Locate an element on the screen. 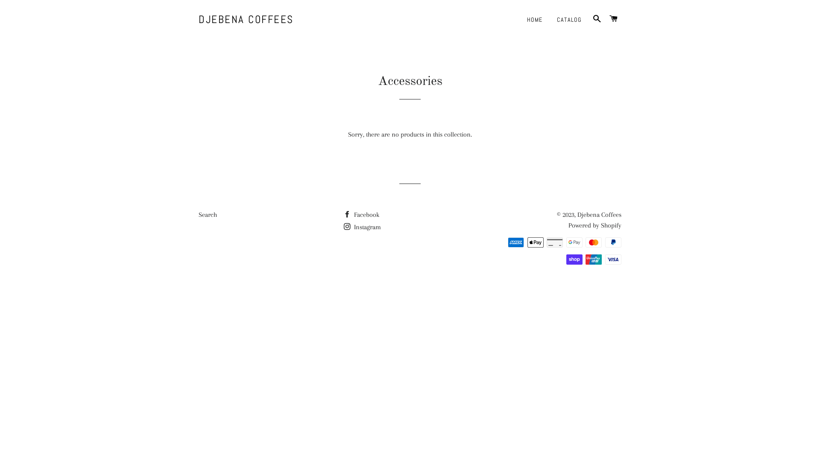 This screenshot has width=820, height=461. Instagram is located at coordinates (362, 227).